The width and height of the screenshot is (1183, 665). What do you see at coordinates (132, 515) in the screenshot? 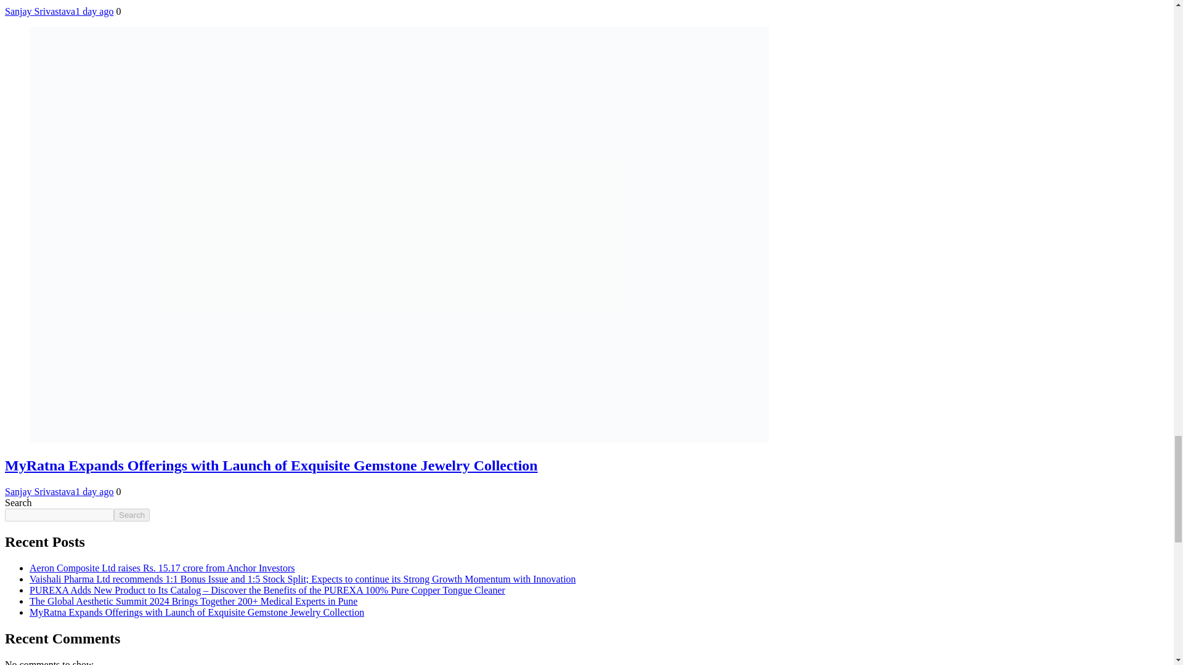
I see `Search` at bounding box center [132, 515].